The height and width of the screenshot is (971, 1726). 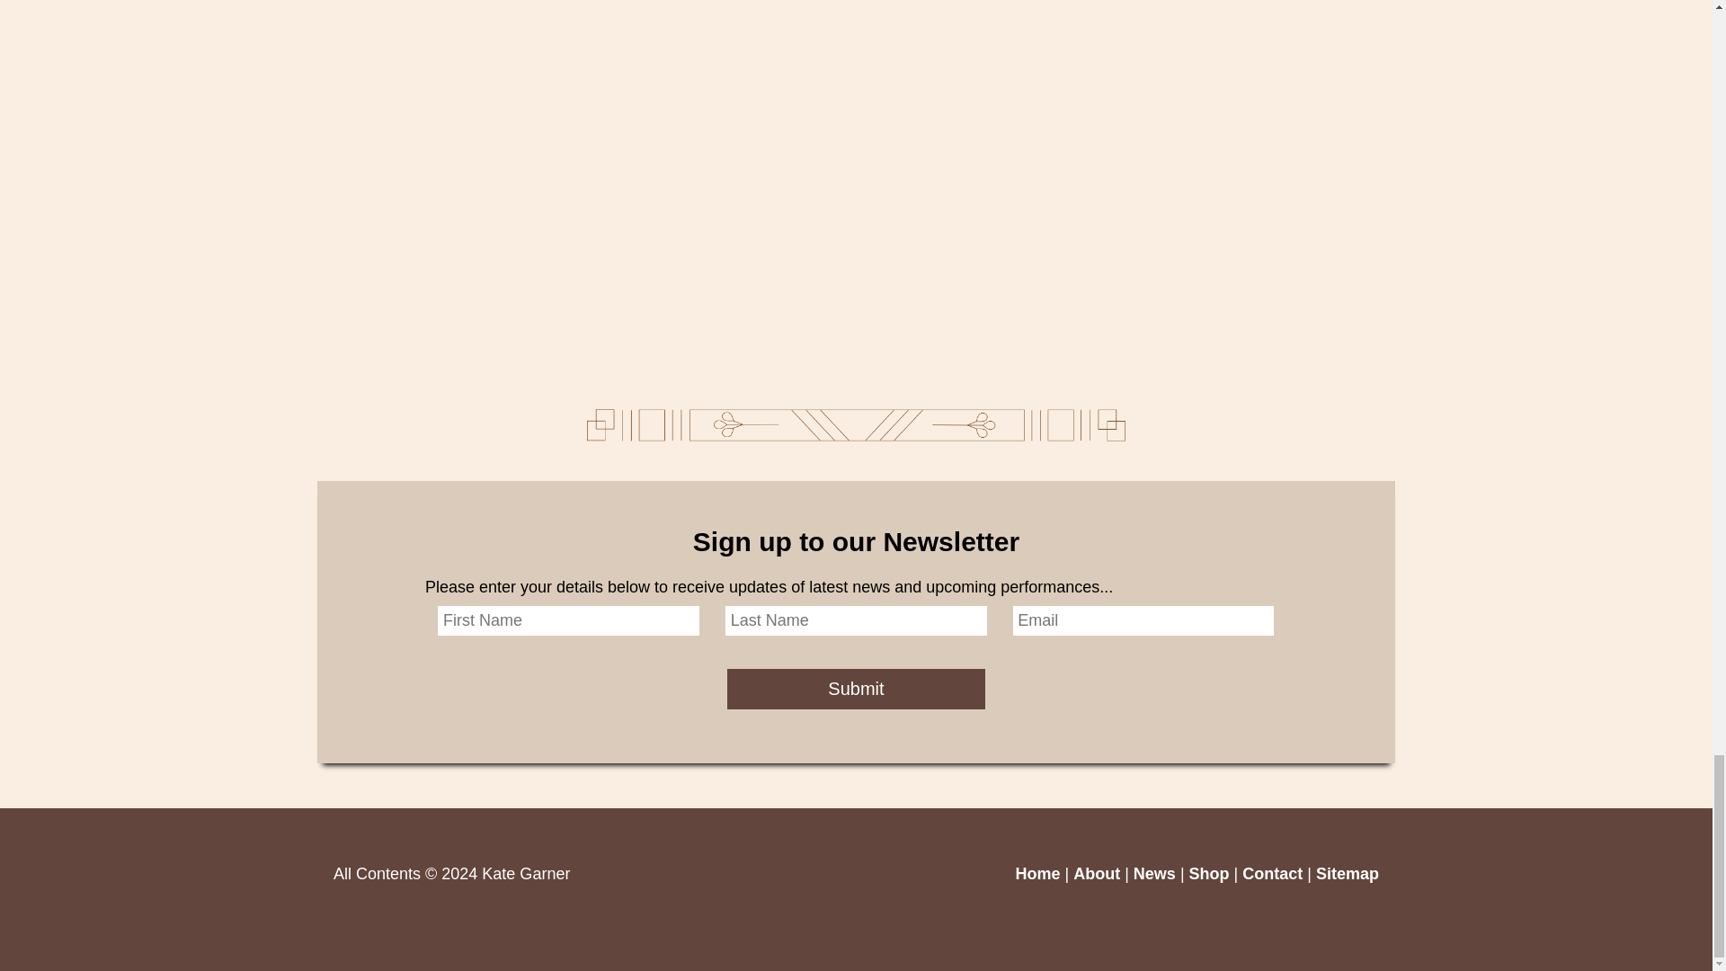 What do you see at coordinates (1273, 874) in the screenshot?
I see `Contact` at bounding box center [1273, 874].